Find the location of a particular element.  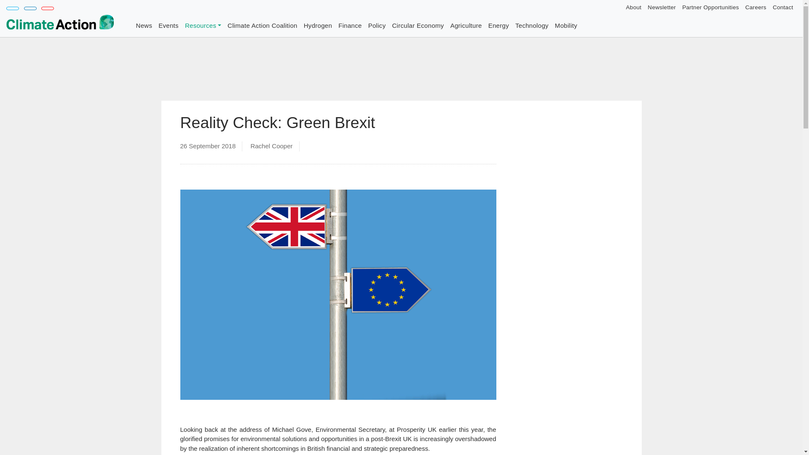

Policy is located at coordinates (377, 26).